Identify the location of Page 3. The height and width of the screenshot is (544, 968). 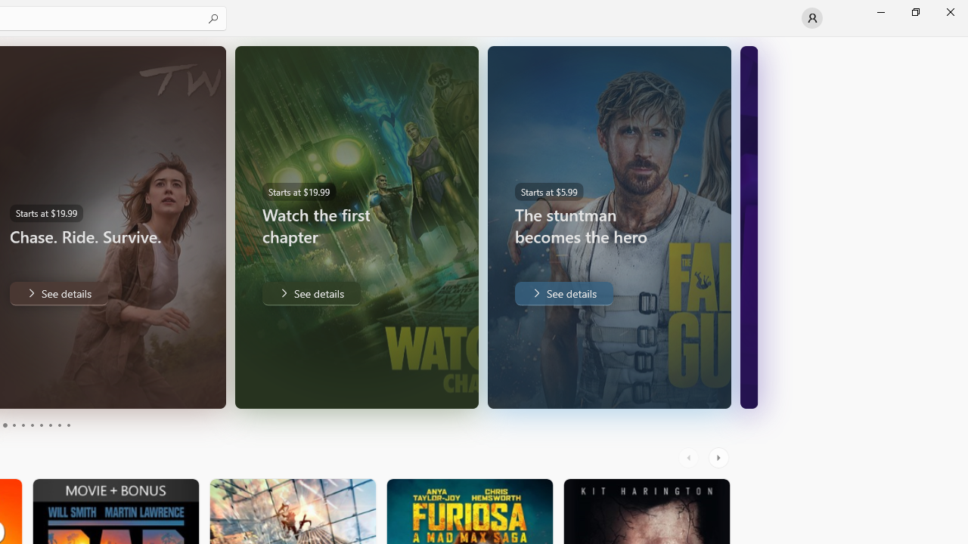
(5, 425).